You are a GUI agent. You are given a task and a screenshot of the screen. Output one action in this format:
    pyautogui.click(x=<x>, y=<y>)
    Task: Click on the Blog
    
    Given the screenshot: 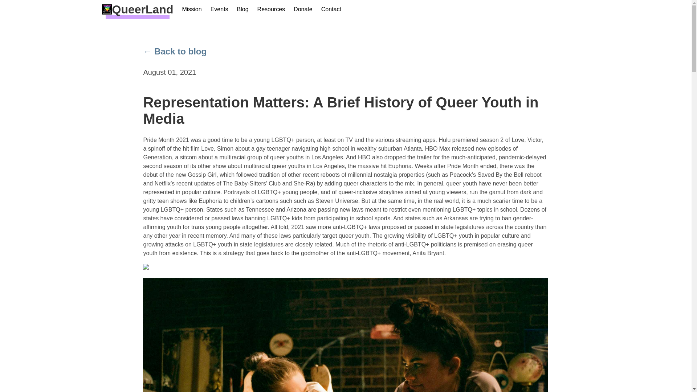 What is the action you would take?
    pyautogui.click(x=242, y=9)
    